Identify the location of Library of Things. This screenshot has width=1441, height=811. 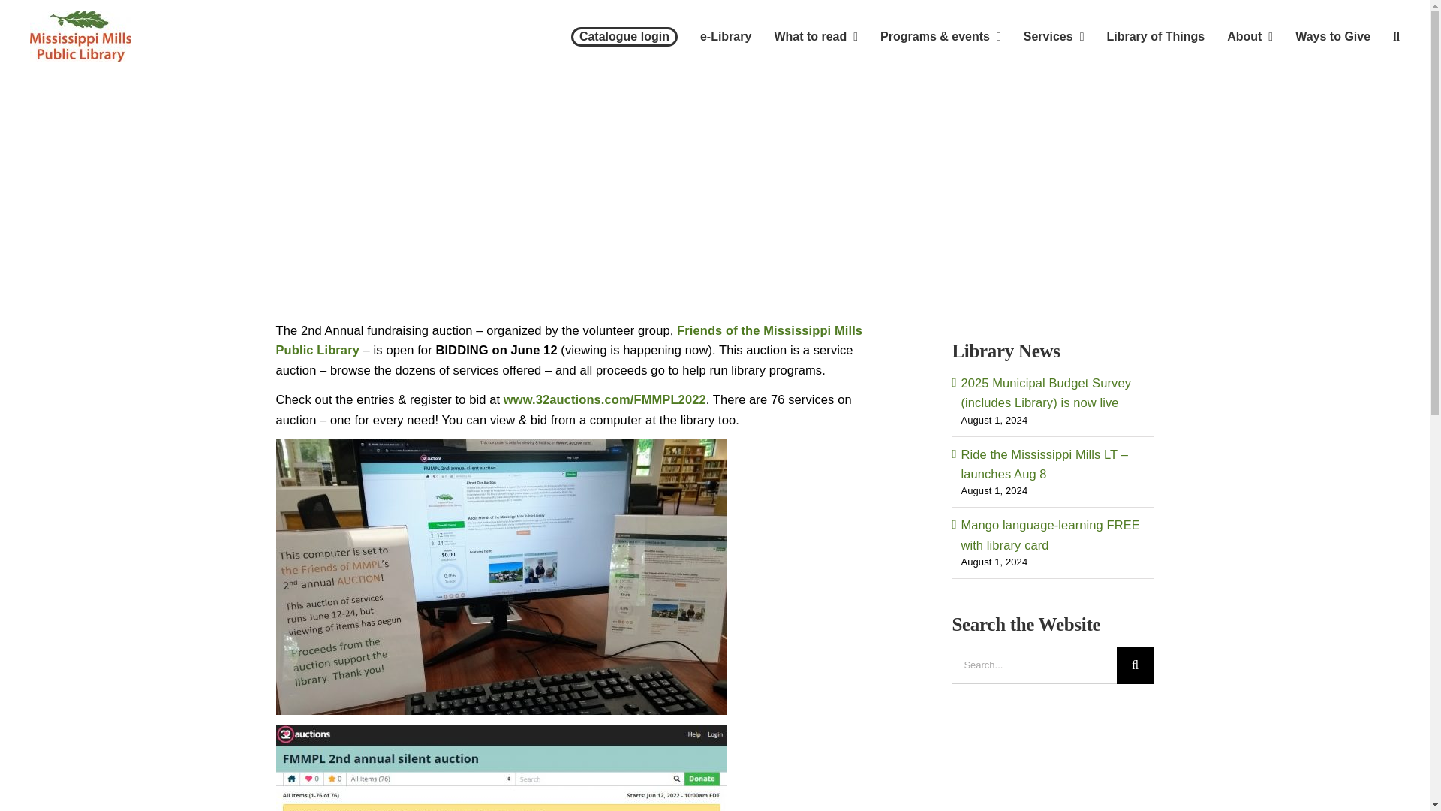
(1156, 36).